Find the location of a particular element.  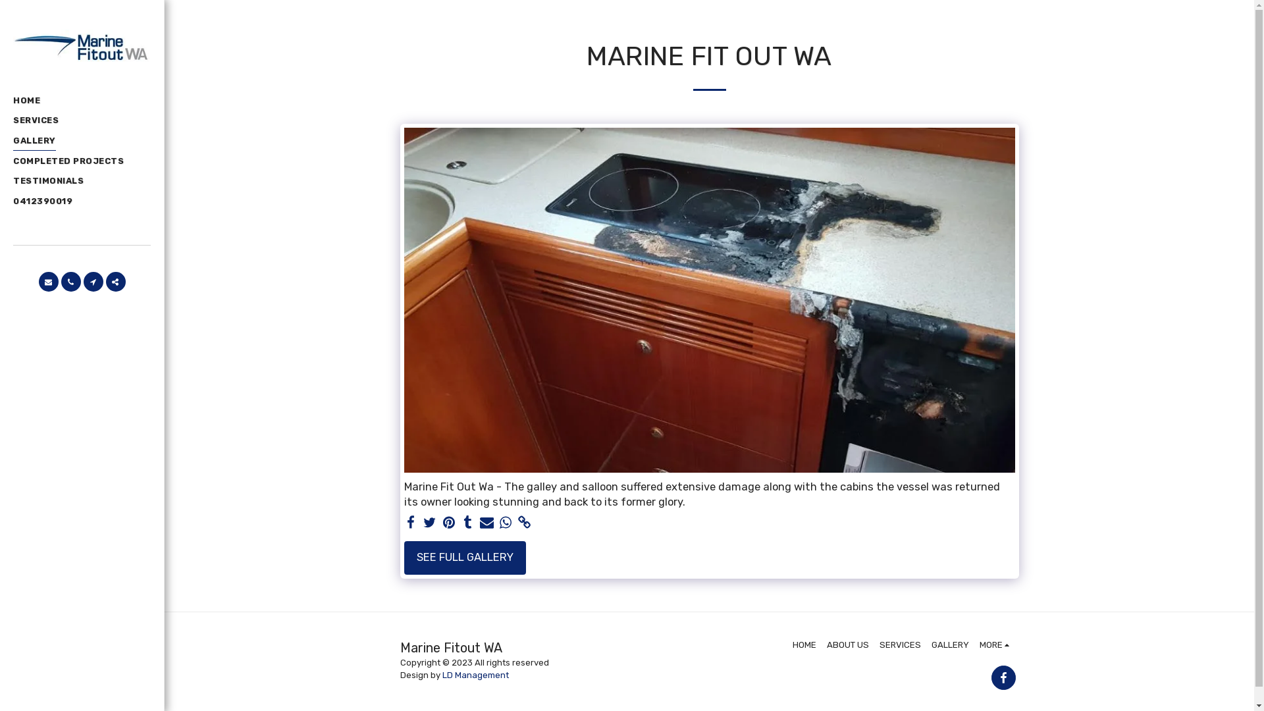

  is located at coordinates (1003, 678).